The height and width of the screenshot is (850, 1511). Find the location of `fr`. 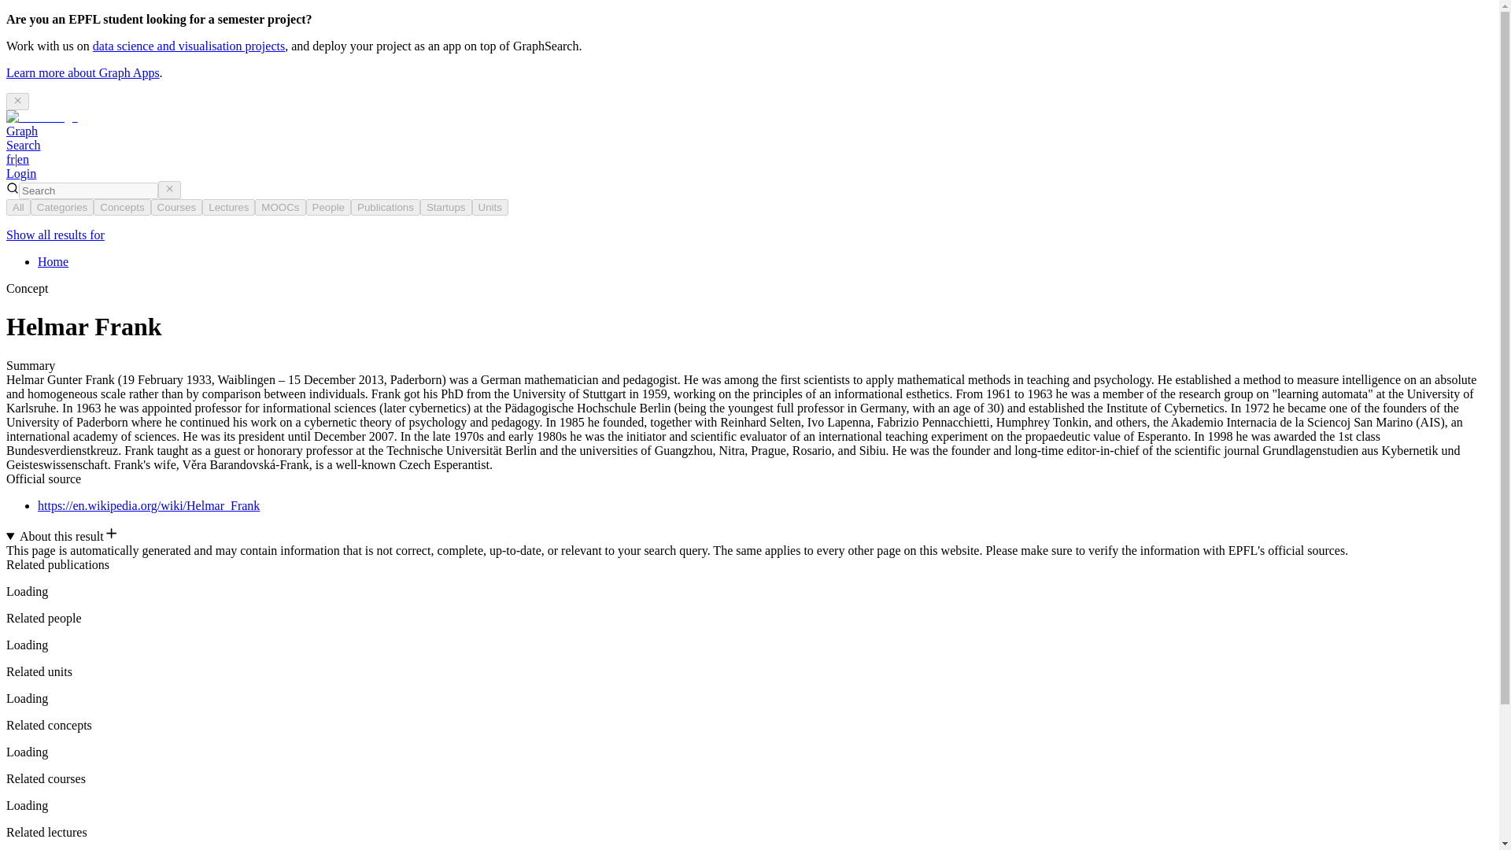

fr is located at coordinates (23, 138).